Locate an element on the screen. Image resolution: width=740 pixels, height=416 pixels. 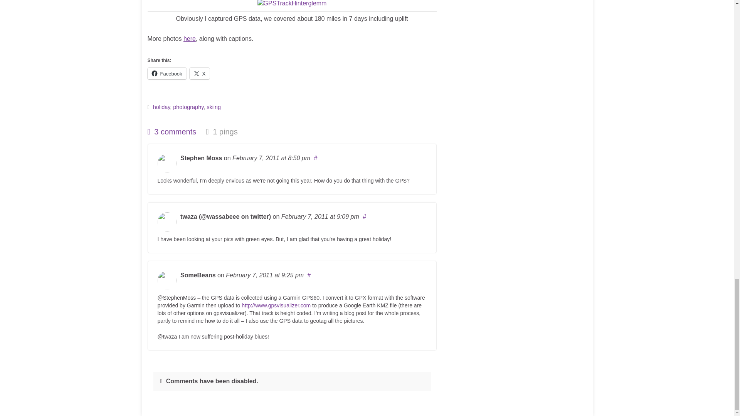
Facebook is located at coordinates (166, 74).